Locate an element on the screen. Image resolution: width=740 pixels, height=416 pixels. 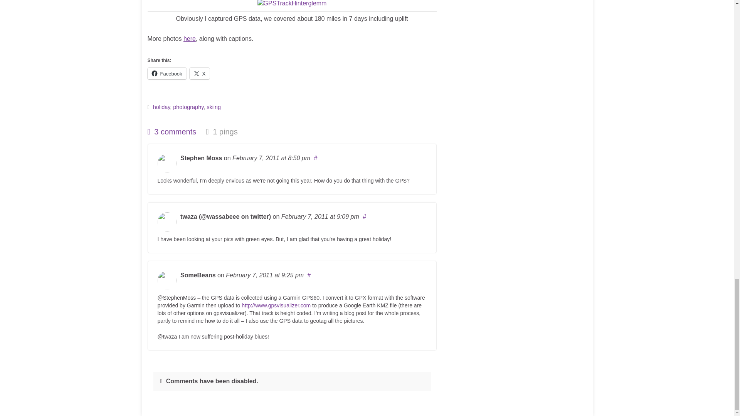
Facebook is located at coordinates (166, 74).